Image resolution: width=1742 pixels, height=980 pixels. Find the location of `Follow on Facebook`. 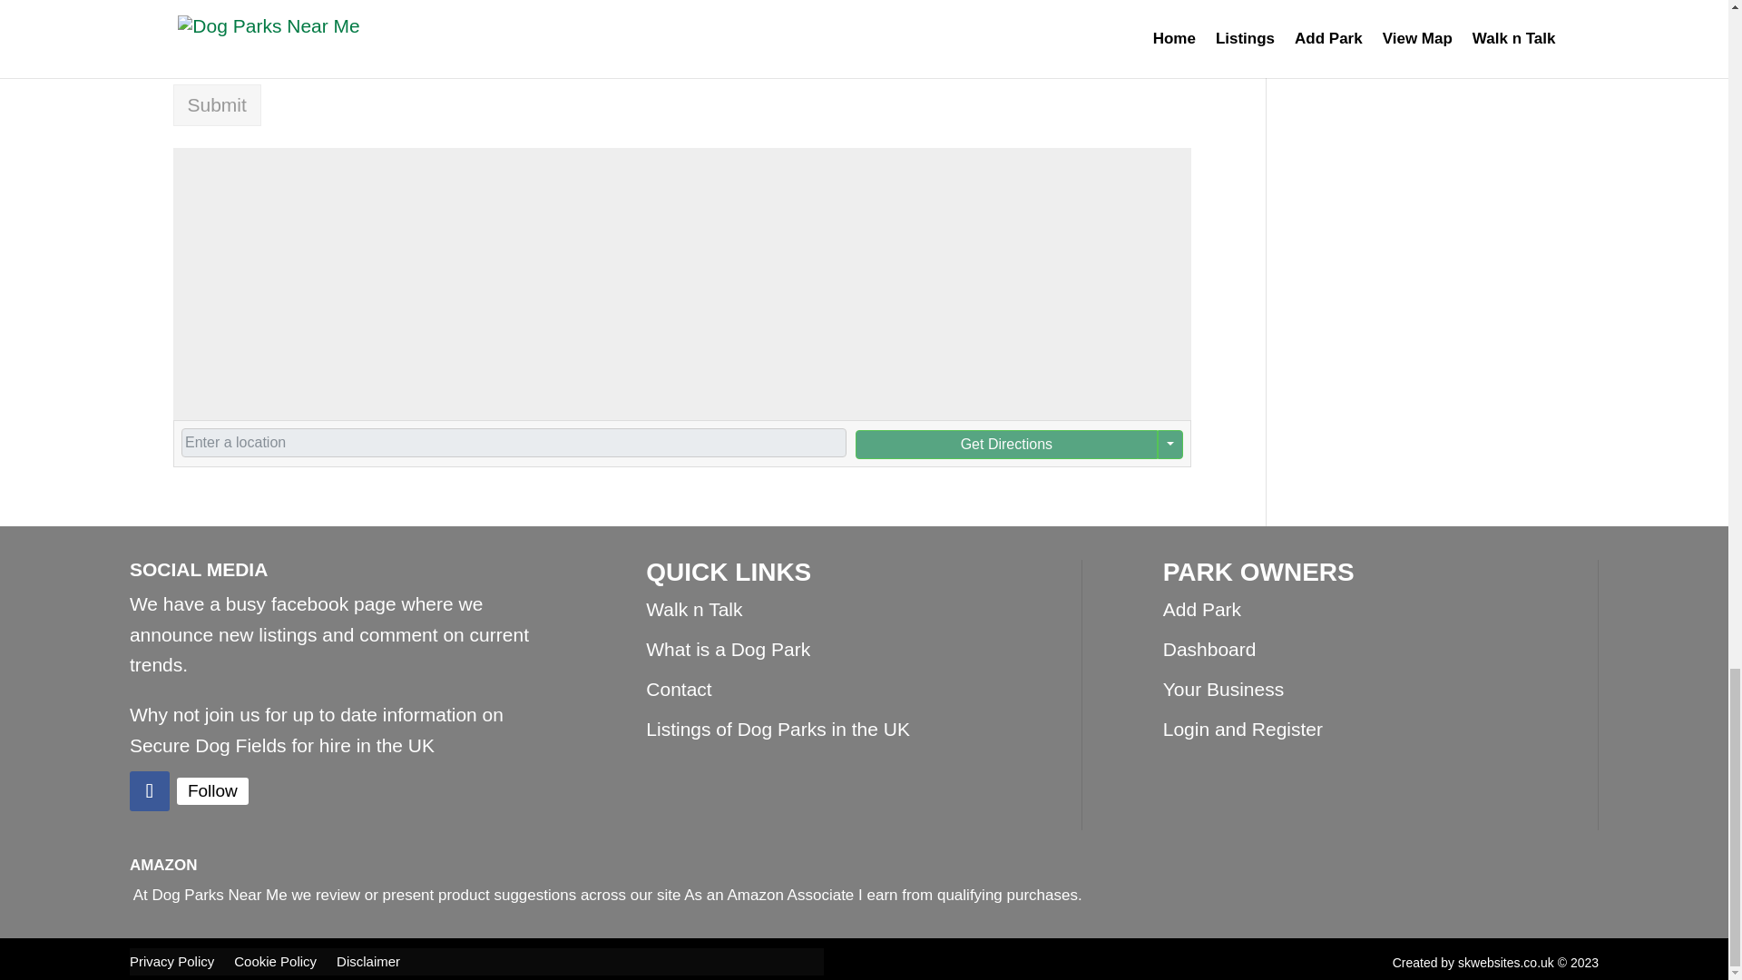

Follow on Facebook is located at coordinates (149, 791).